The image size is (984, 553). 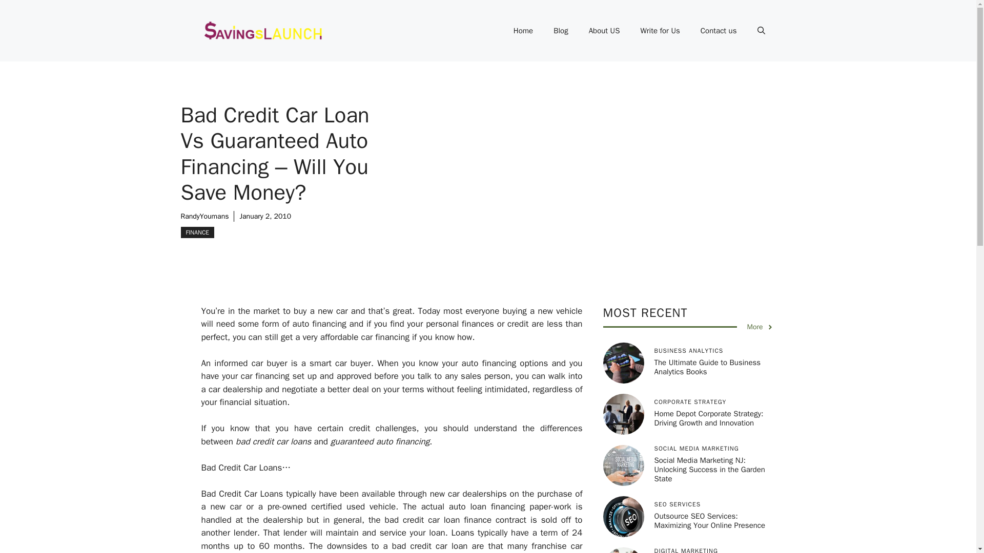 What do you see at coordinates (719, 31) in the screenshot?
I see `Contact us` at bounding box center [719, 31].